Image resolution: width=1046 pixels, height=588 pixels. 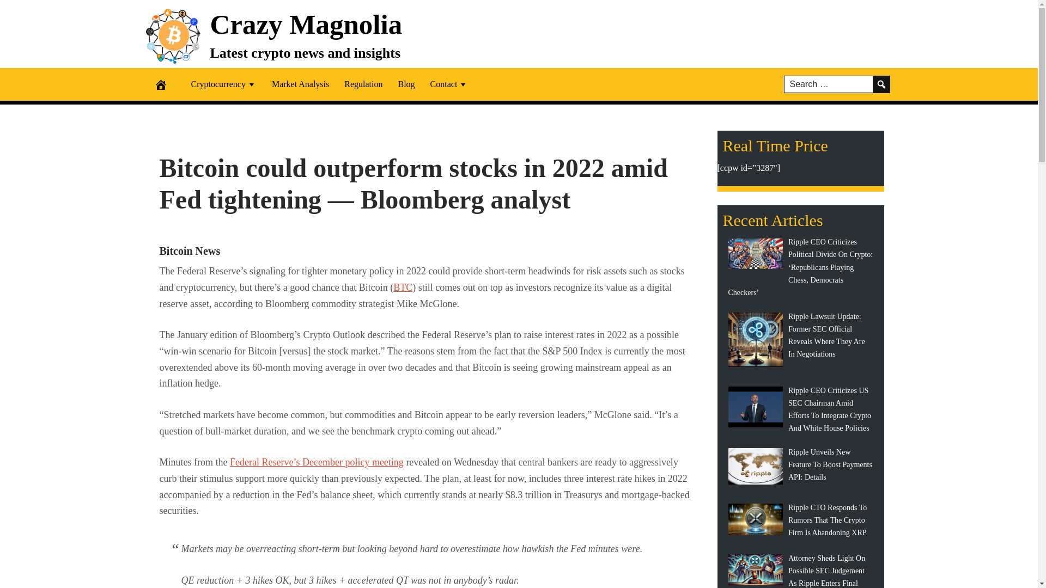 I want to click on Cryptocurrency, so click(x=223, y=84).